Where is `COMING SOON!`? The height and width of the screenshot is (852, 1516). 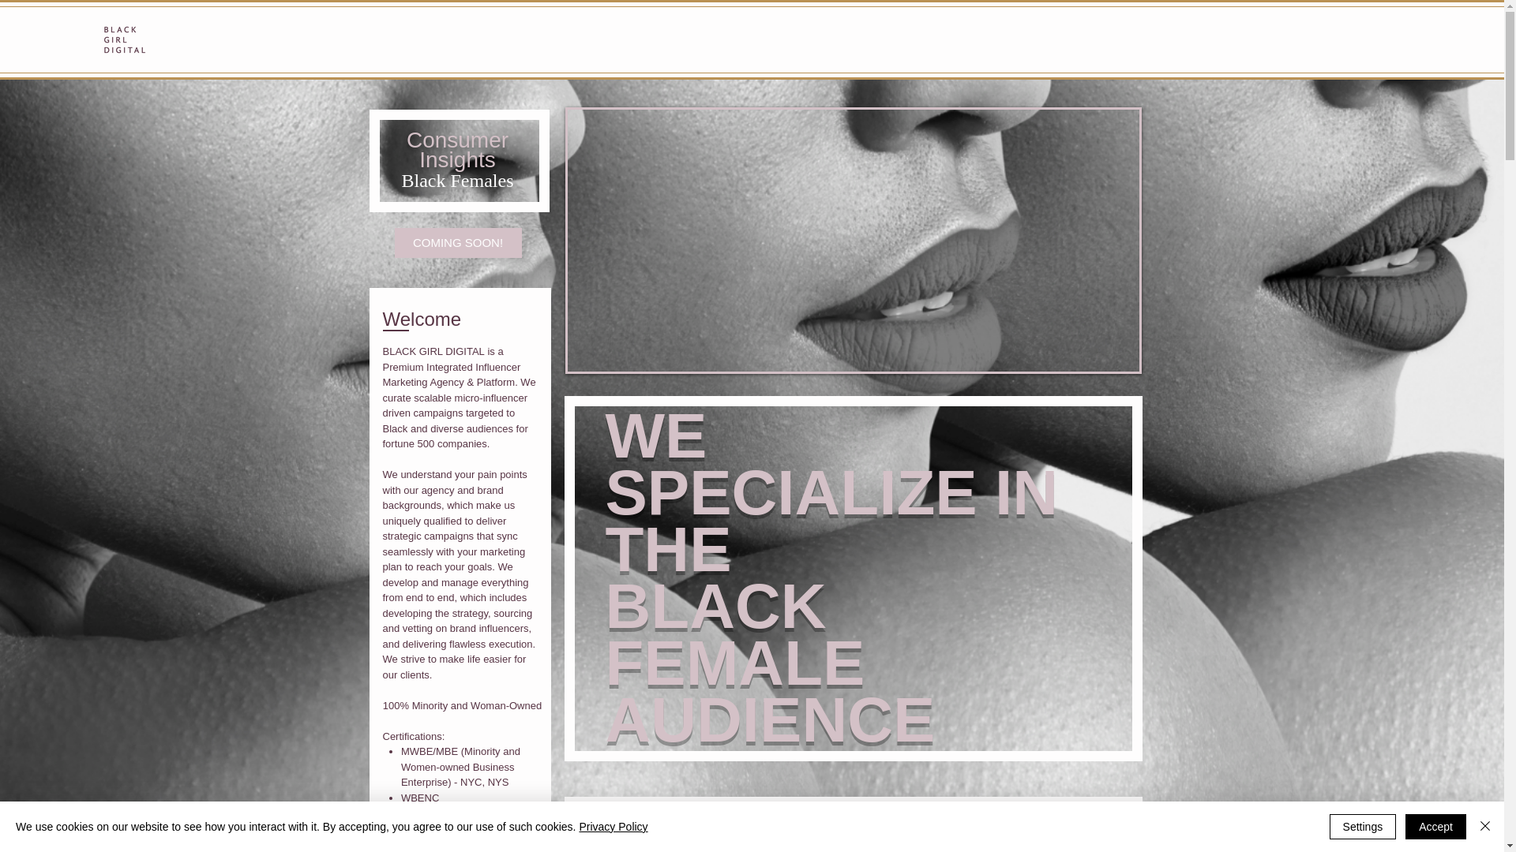
COMING SOON! is located at coordinates (458, 243).